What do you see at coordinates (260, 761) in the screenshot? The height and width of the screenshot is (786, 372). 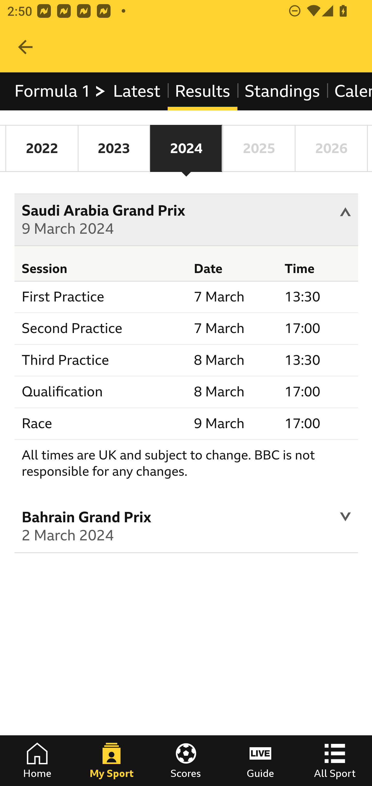 I see `Guide` at bounding box center [260, 761].